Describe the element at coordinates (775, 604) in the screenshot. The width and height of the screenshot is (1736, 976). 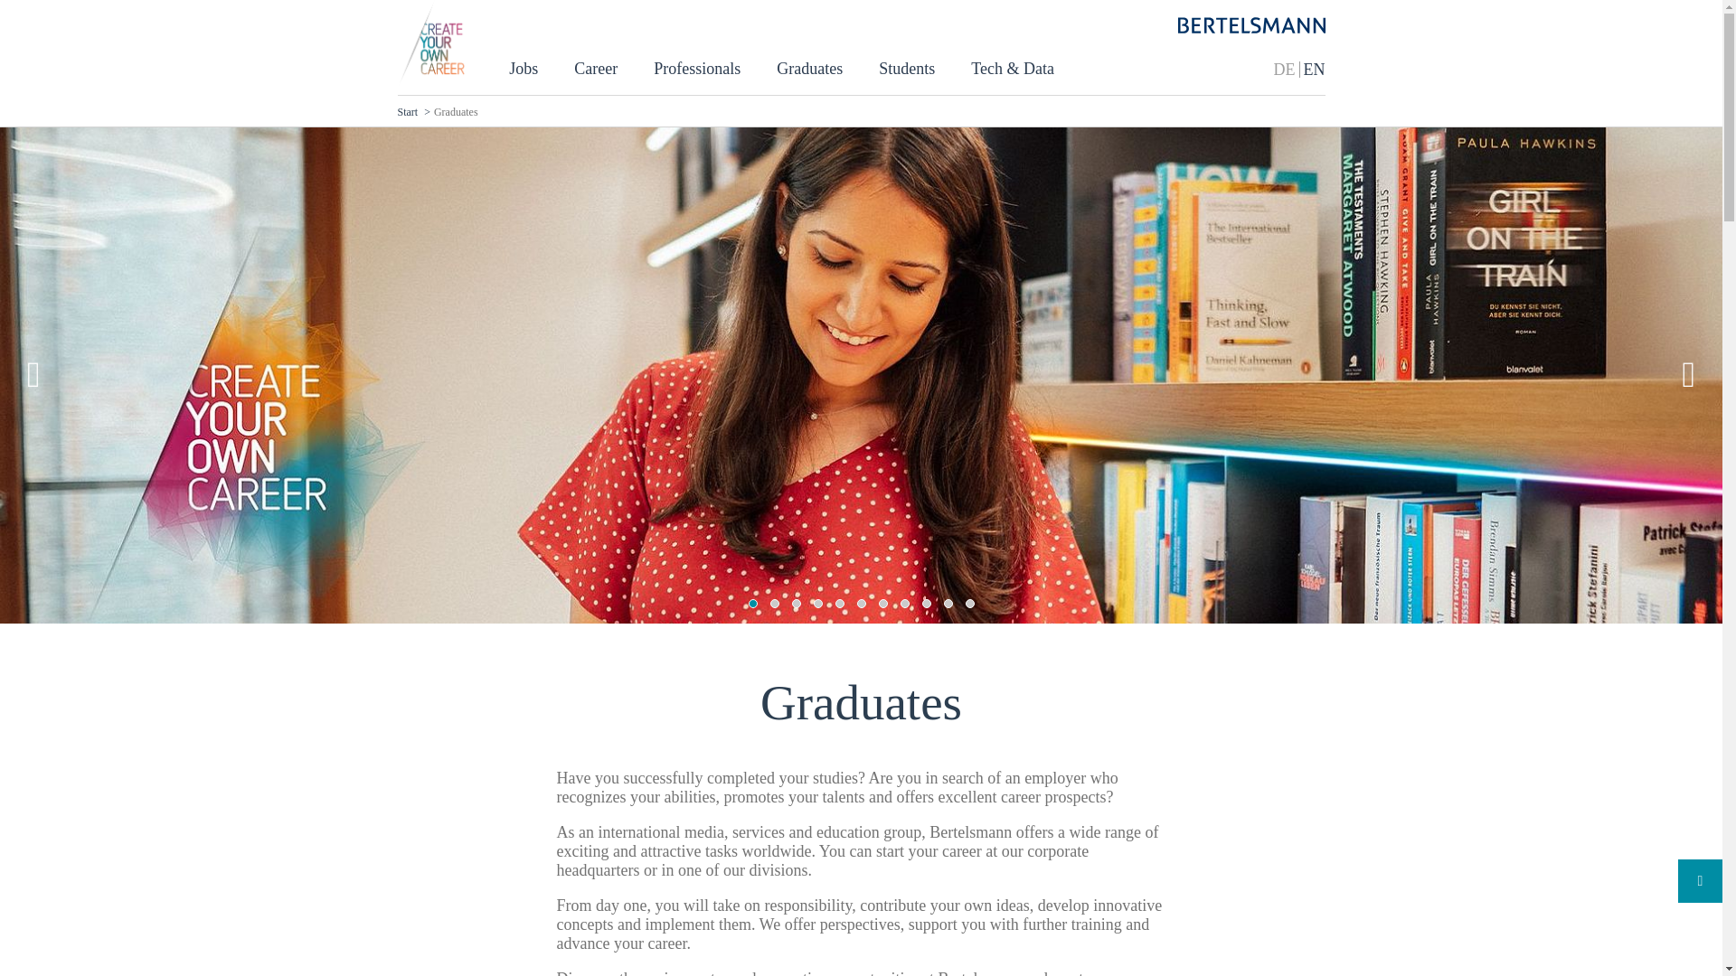
I see `2` at that location.